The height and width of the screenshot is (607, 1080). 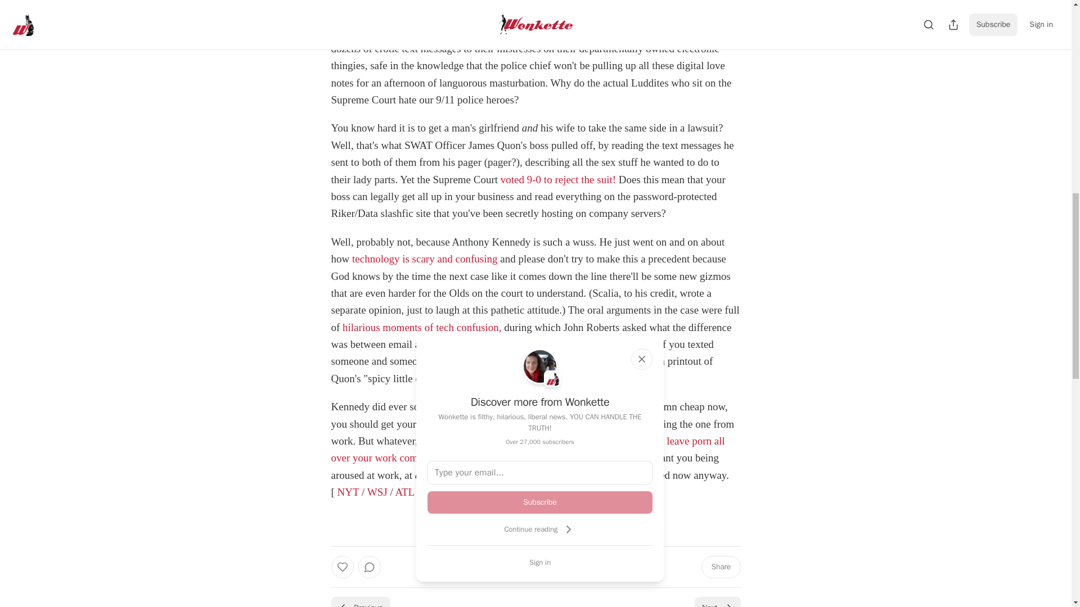 I want to click on hilarious moments of tech confusion,, so click(x=421, y=327).